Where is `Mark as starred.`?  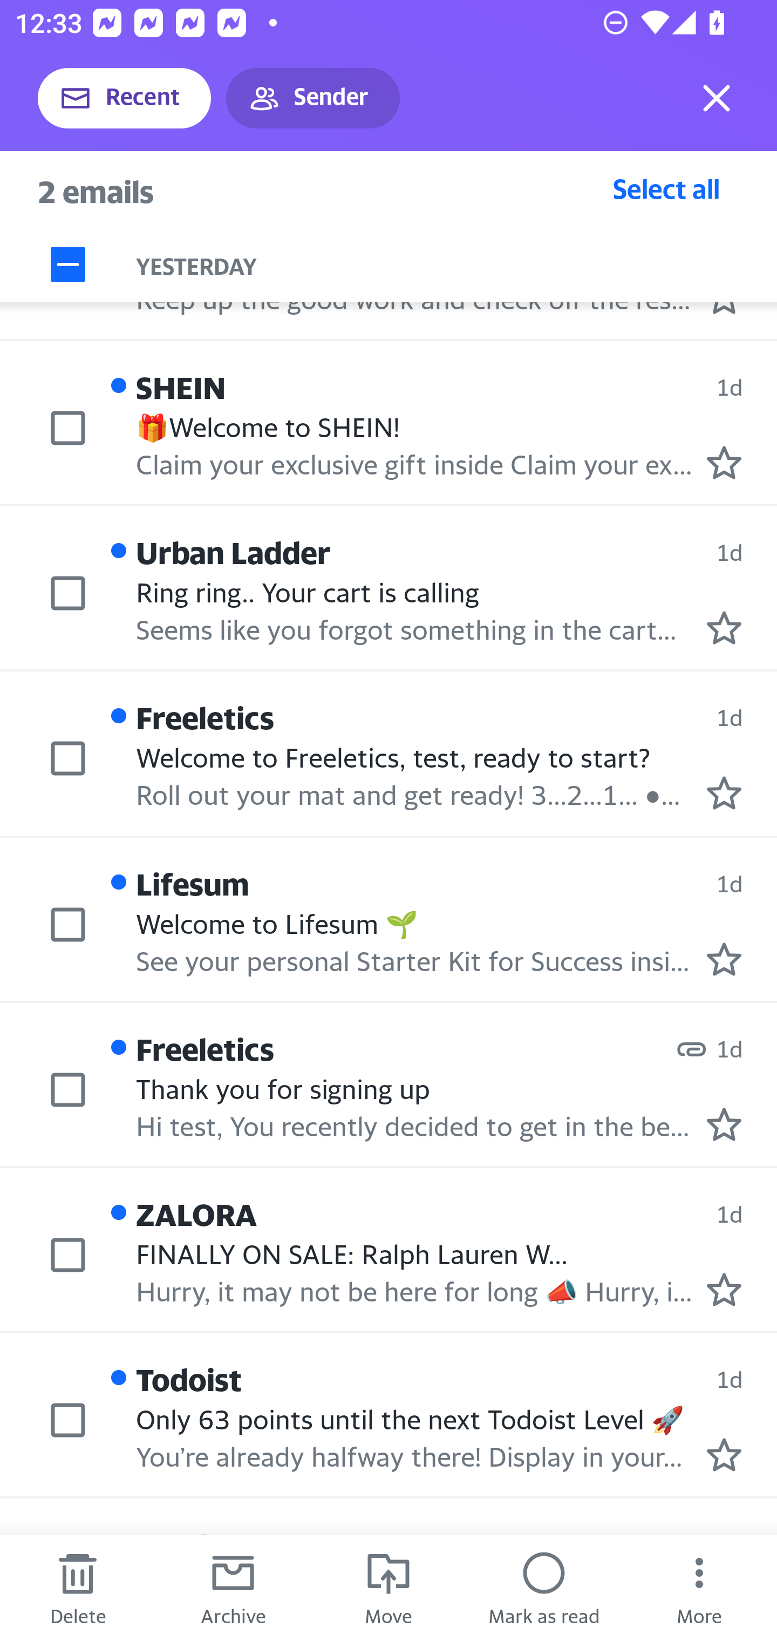
Mark as starred. is located at coordinates (724, 1289).